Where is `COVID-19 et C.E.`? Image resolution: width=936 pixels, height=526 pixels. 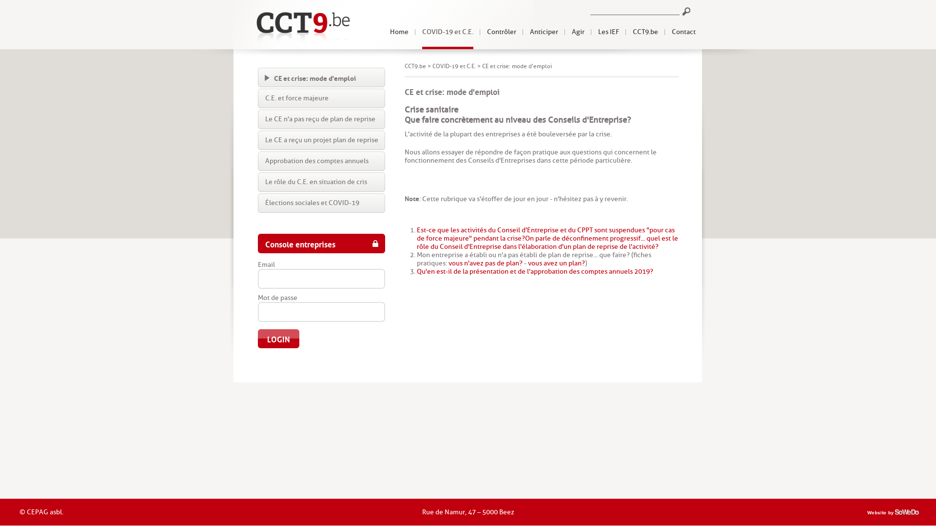 COVID-19 et C.E. is located at coordinates (454, 66).